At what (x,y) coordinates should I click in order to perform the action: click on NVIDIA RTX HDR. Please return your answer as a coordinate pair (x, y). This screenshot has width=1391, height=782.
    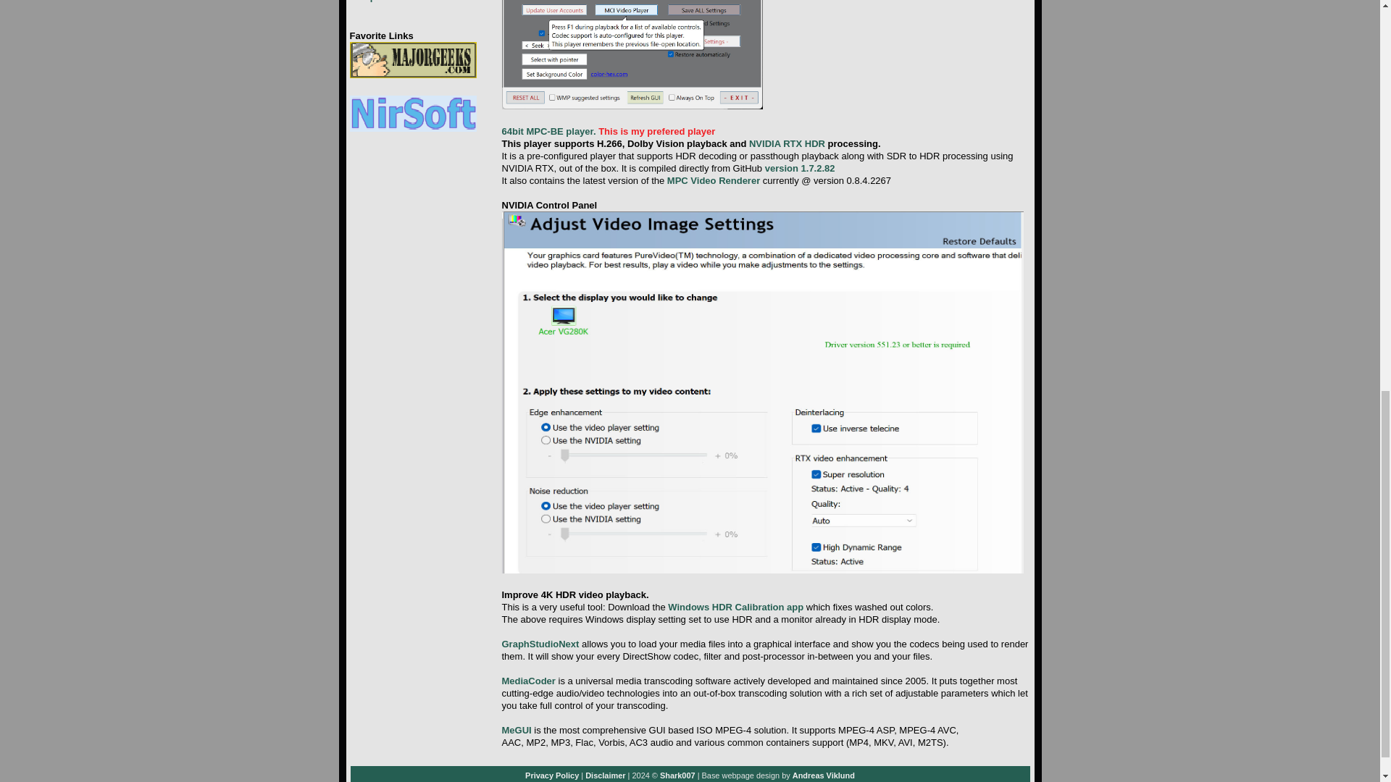
    Looking at the image, I should click on (787, 143).